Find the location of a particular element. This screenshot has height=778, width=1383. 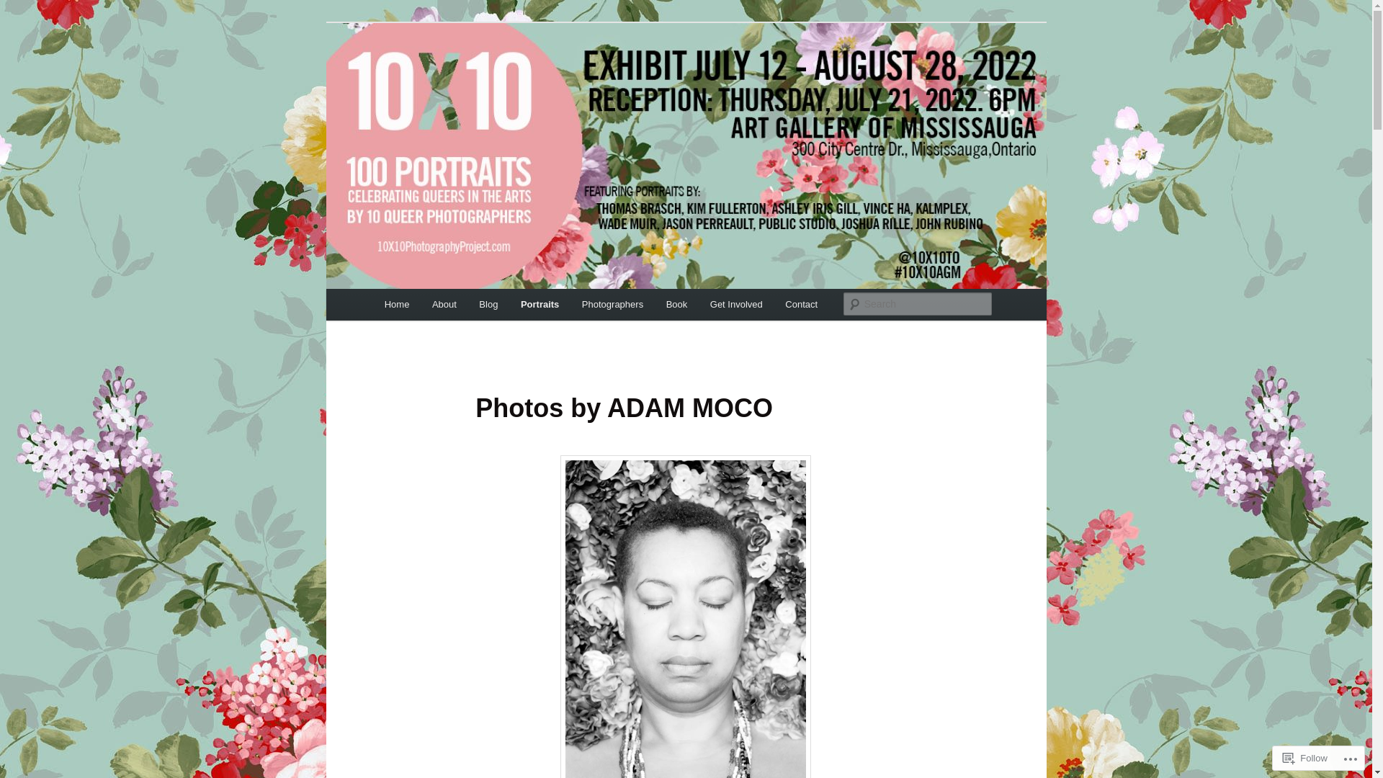

About is located at coordinates (444, 304).